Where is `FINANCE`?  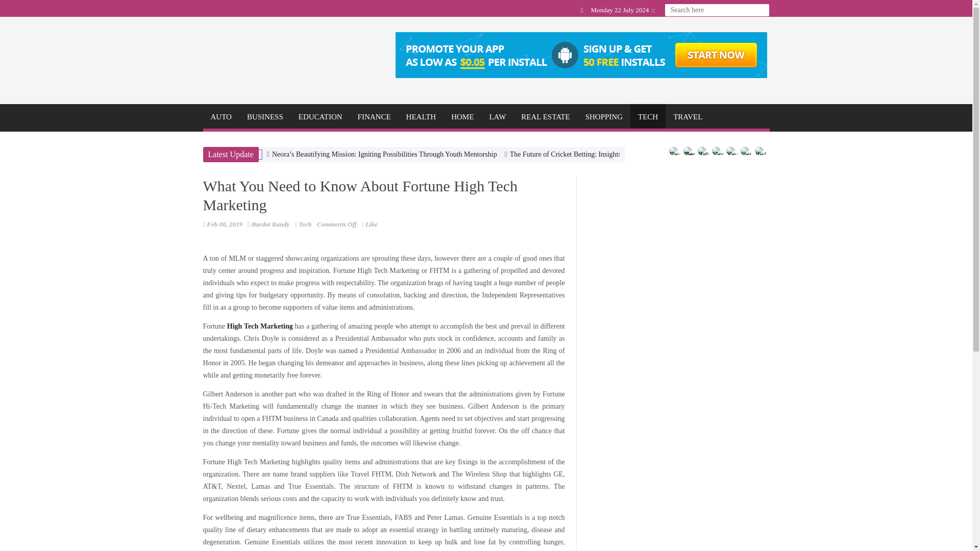 FINANCE is located at coordinates (374, 116).